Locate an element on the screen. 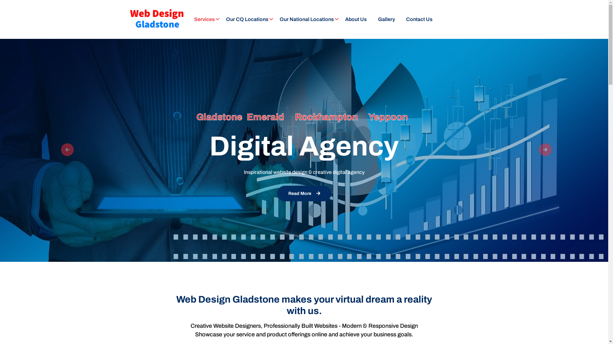 The width and height of the screenshot is (613, 344). Yeppoon is located at coordinates (388, 117).